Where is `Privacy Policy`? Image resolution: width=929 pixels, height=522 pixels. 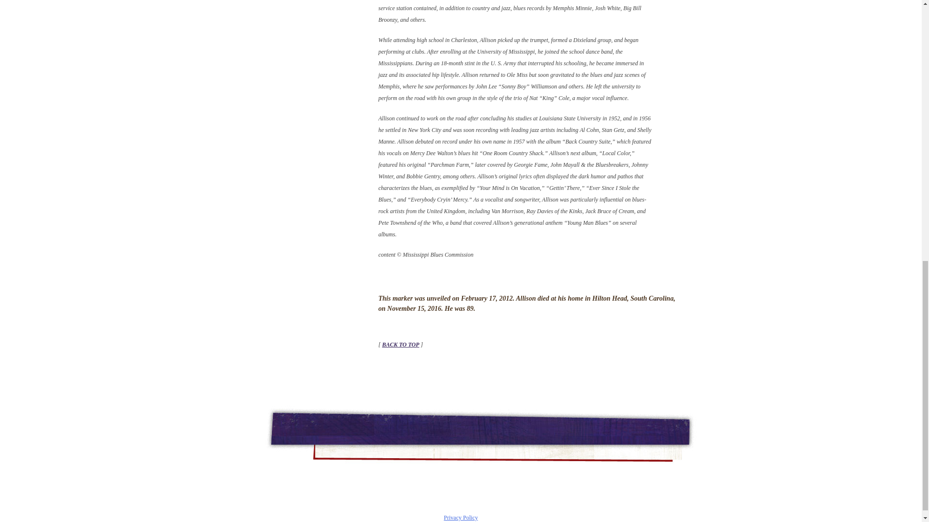 Privacy Policy is located at coordinates (461, 517).